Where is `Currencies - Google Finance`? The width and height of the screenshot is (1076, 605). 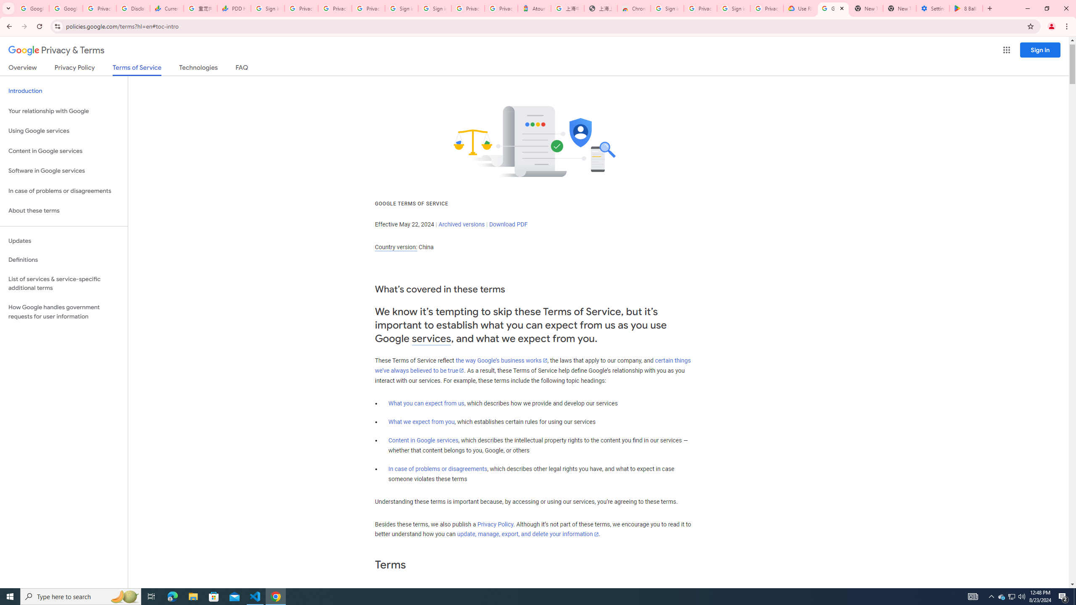
Currencies - Google Finance is located at coordinates (166, 8).